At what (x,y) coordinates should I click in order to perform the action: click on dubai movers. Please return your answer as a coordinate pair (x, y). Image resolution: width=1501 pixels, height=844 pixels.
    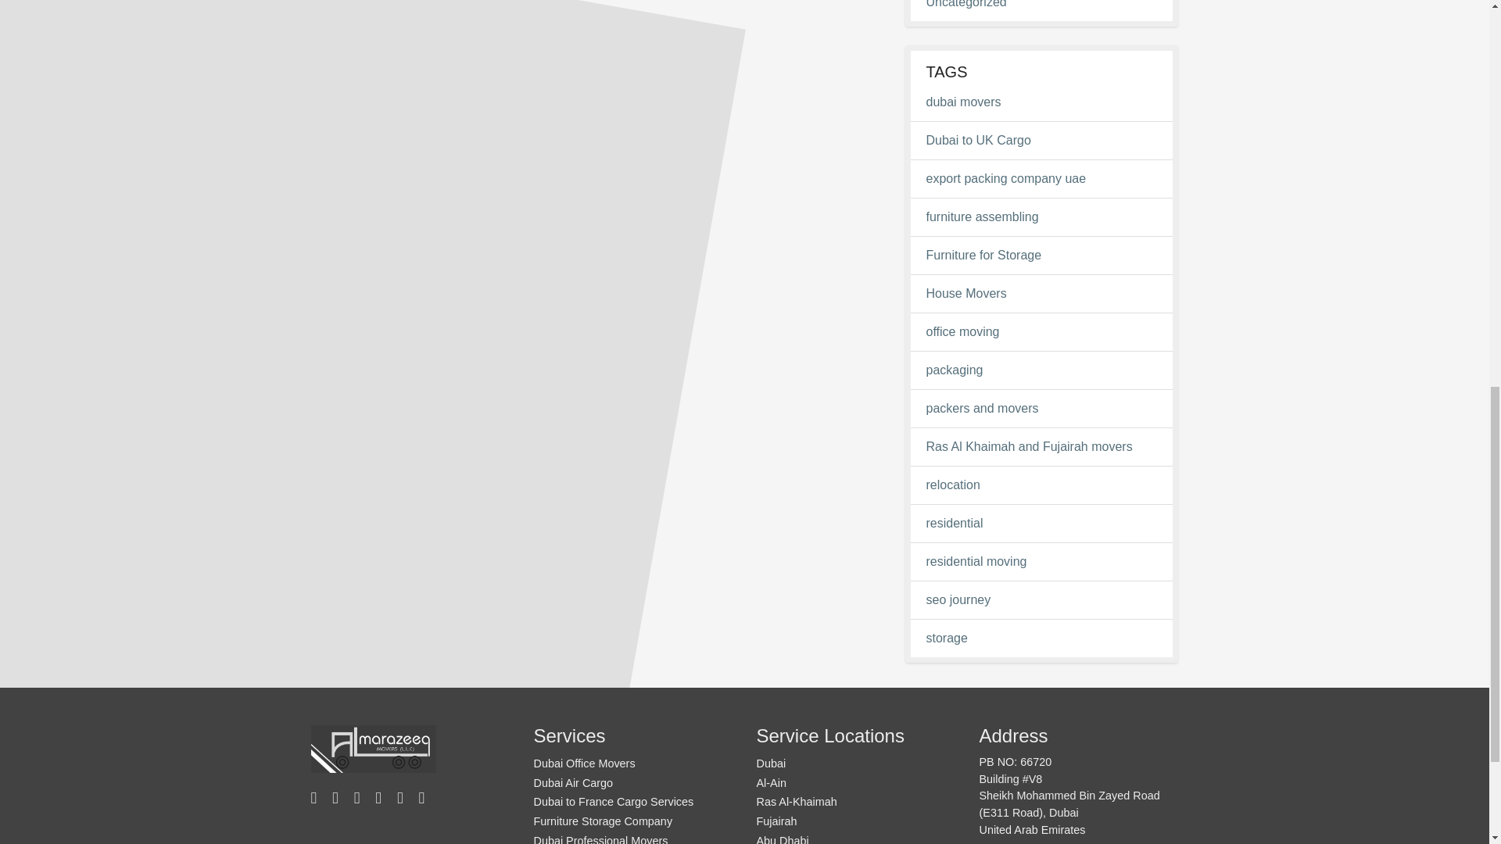
    Looking at the image, I should click on (1041, 102).